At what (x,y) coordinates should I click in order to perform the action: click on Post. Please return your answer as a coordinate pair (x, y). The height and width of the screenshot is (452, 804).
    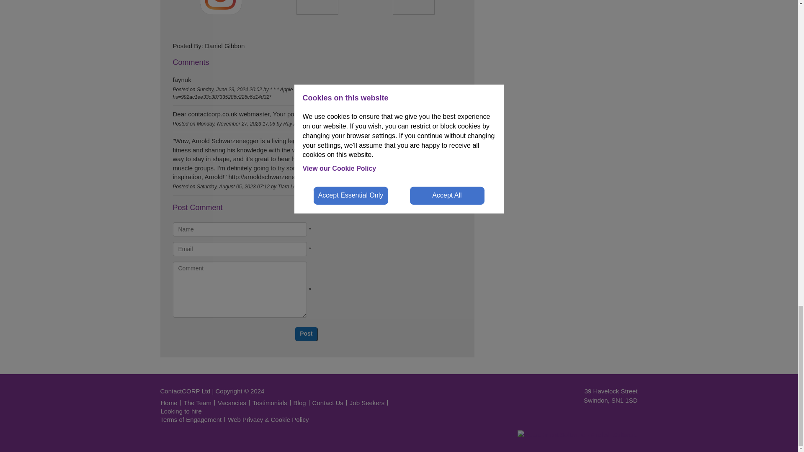
    Looking at the image, I should click on (306, 334).